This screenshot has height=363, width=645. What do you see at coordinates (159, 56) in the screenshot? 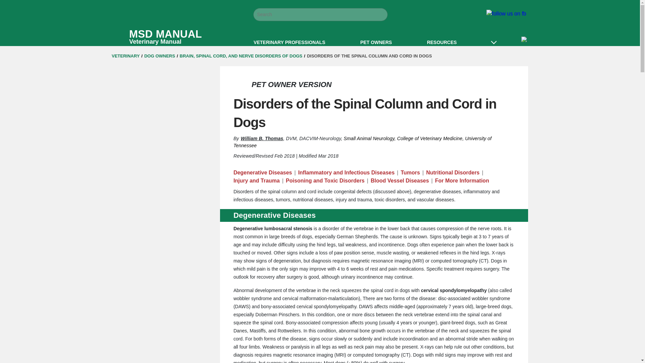
I see `DOG OWNERS` at bounding box center [159, 56].